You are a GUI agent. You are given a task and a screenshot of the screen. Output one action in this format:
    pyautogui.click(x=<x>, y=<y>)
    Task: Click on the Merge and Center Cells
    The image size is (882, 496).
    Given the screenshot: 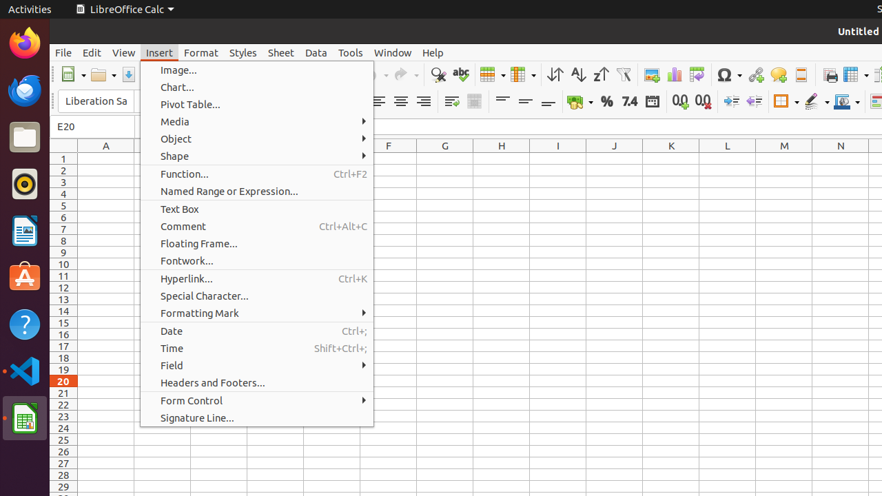 What is the action you would take?
    pyautogui.click(x=474, y=102)
    